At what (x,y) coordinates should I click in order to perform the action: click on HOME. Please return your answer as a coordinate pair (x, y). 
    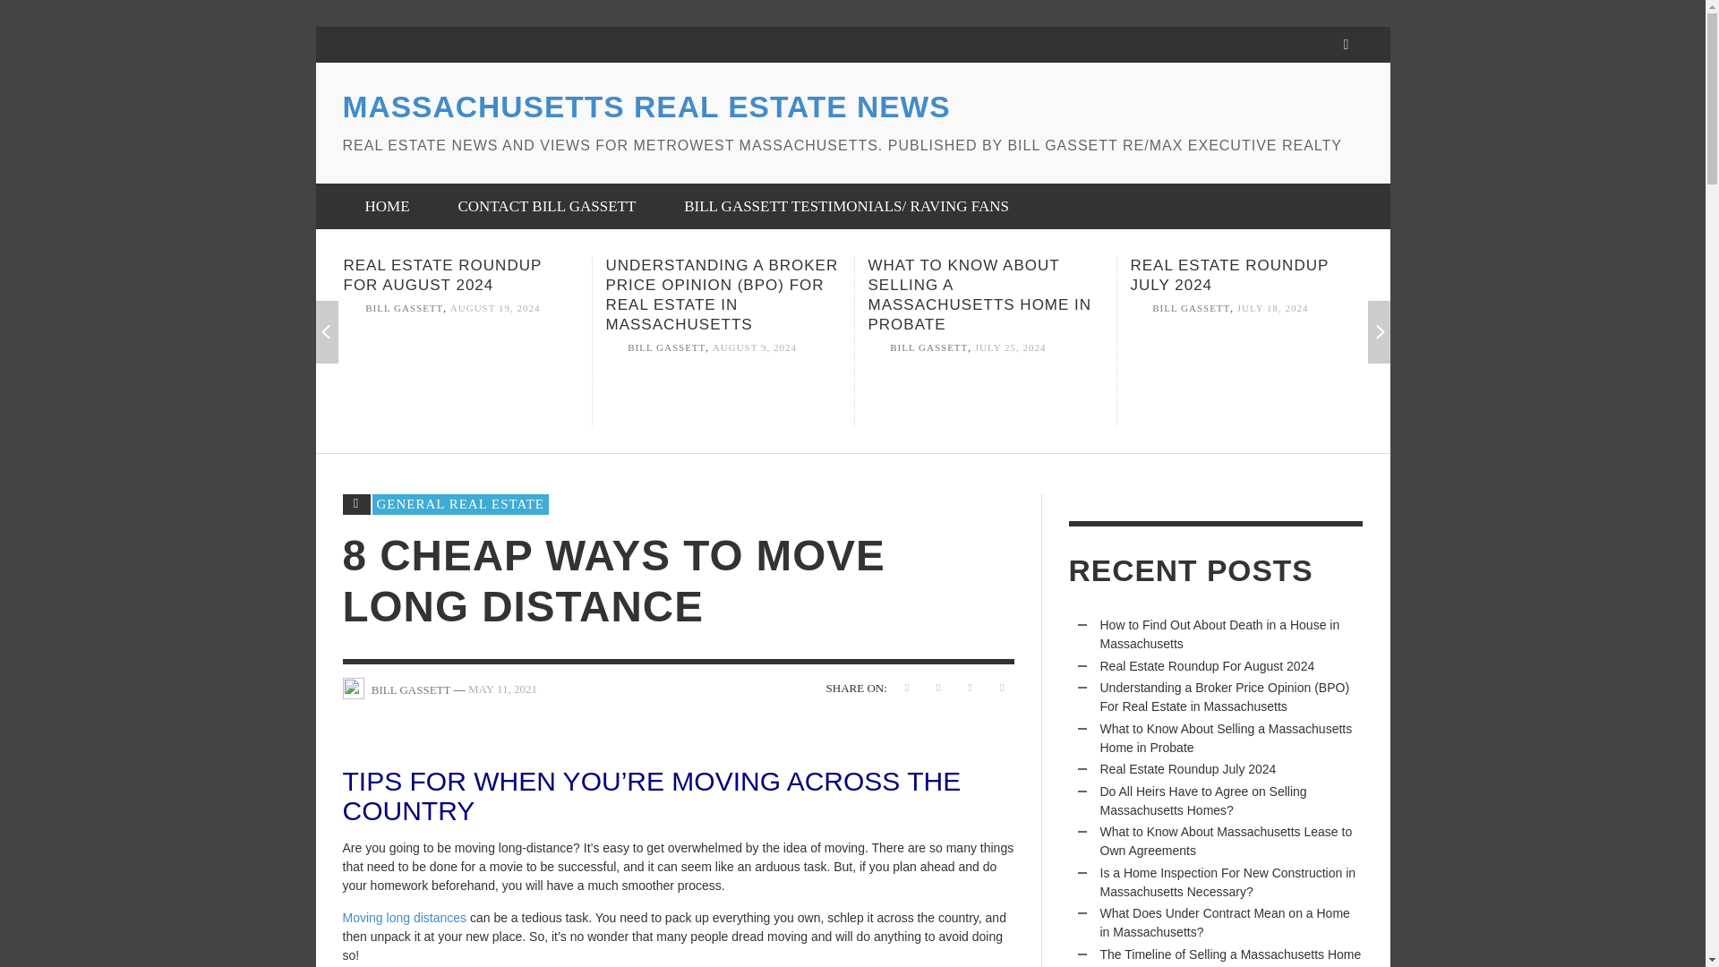
    Looking at the image, I should click on (387, 206).